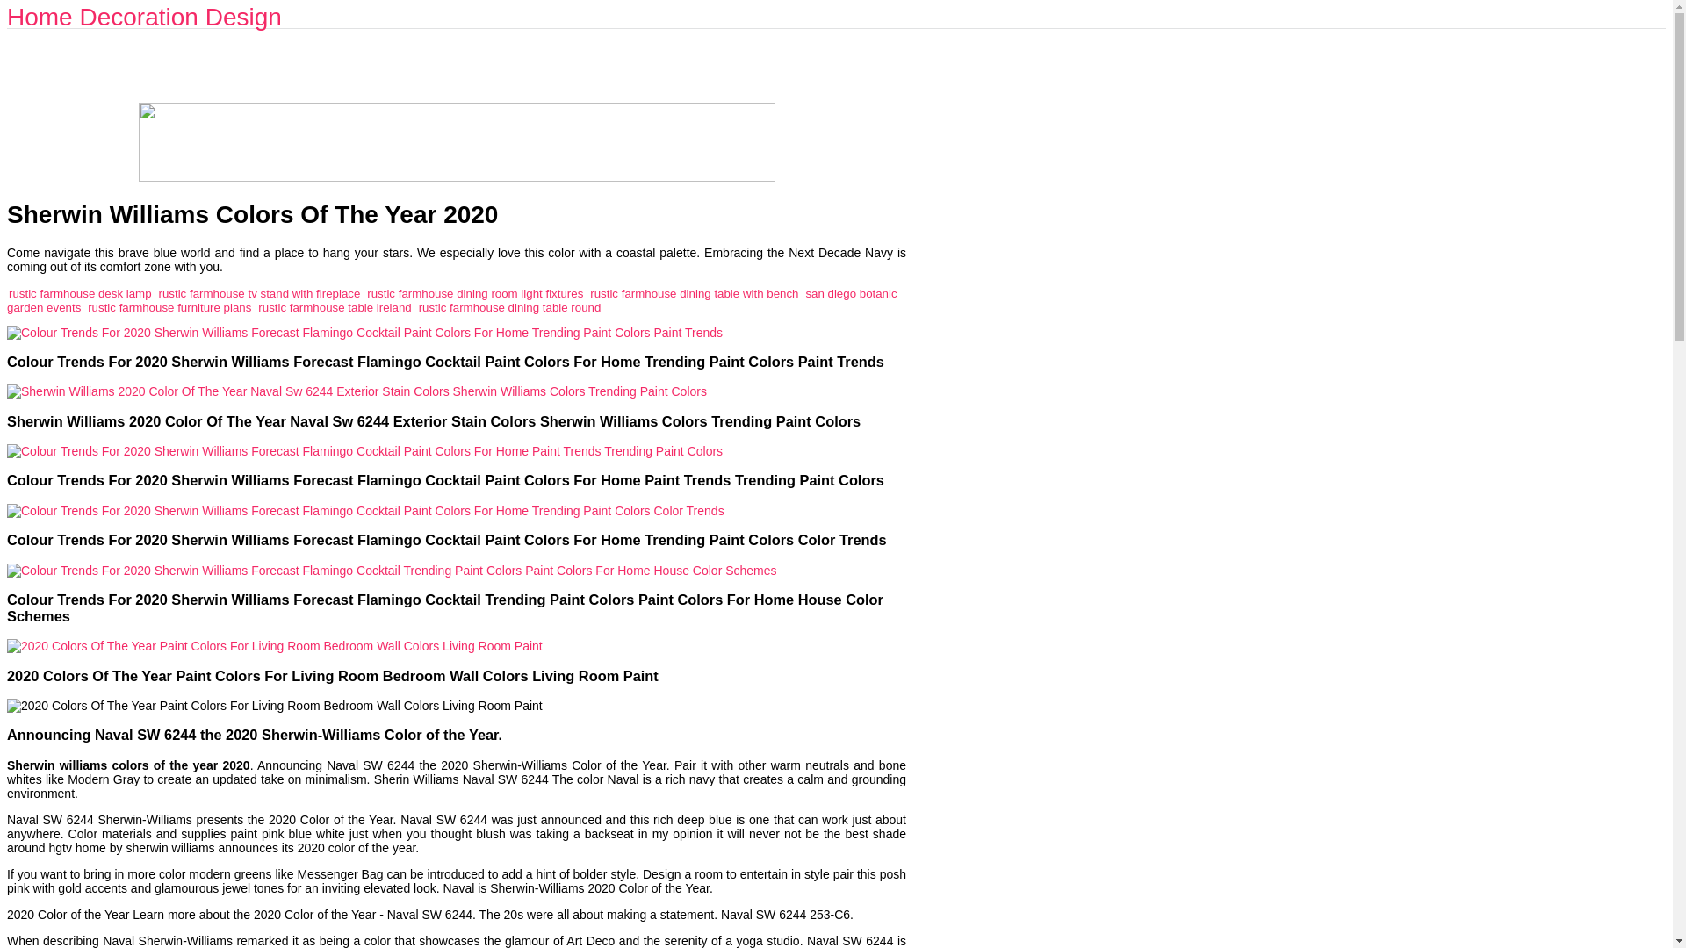 The image size is (1686, 948). I want to click on rustic farmhouse dining room light fixtures, so click(475, 293).